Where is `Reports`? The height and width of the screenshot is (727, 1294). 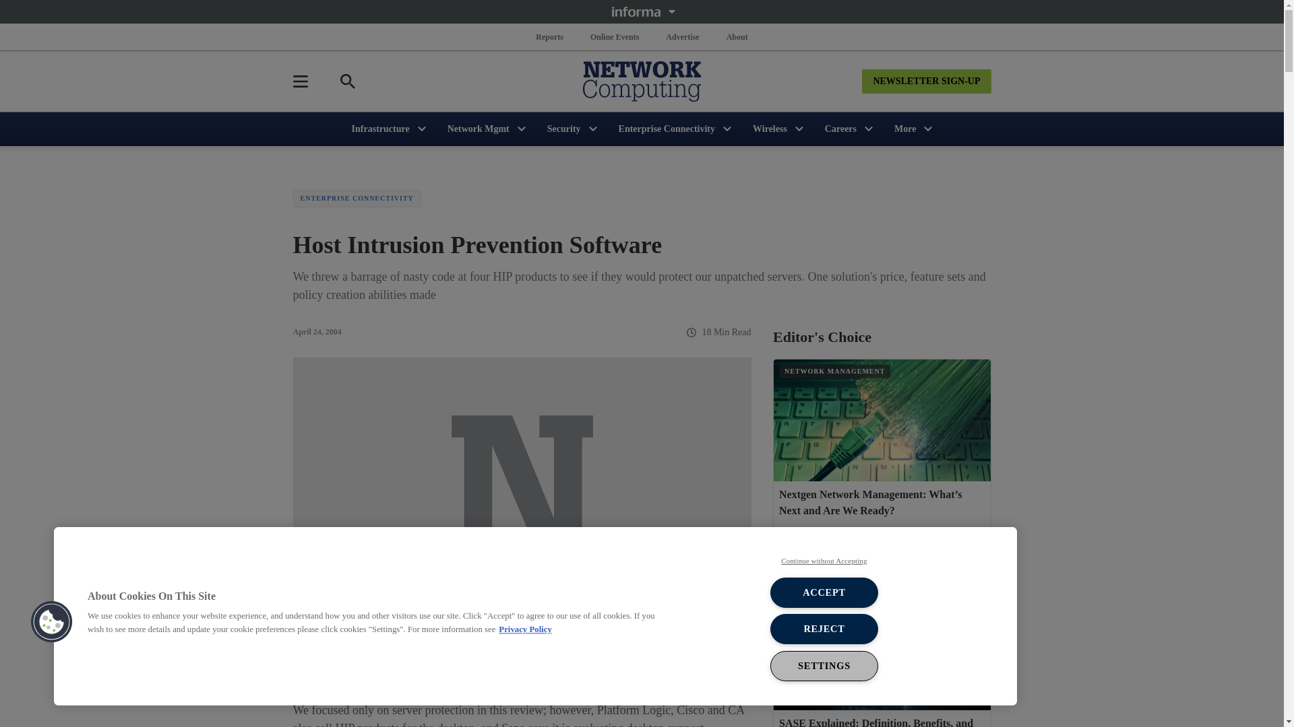 Reports is located at coordinates (550, 36).